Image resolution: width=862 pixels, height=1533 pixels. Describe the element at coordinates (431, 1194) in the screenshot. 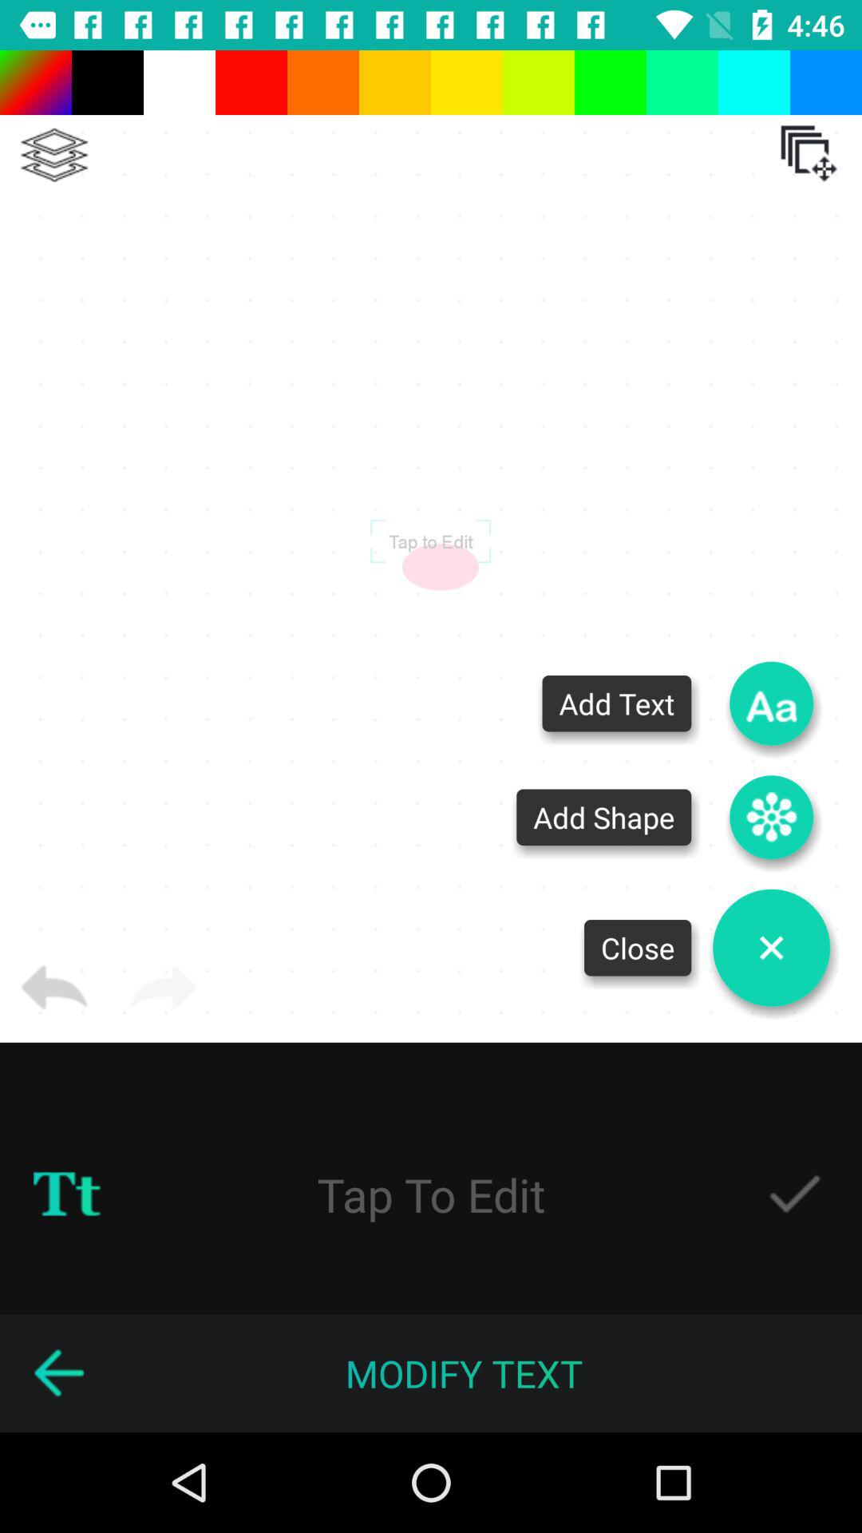

I see `tap to edit` at that location.